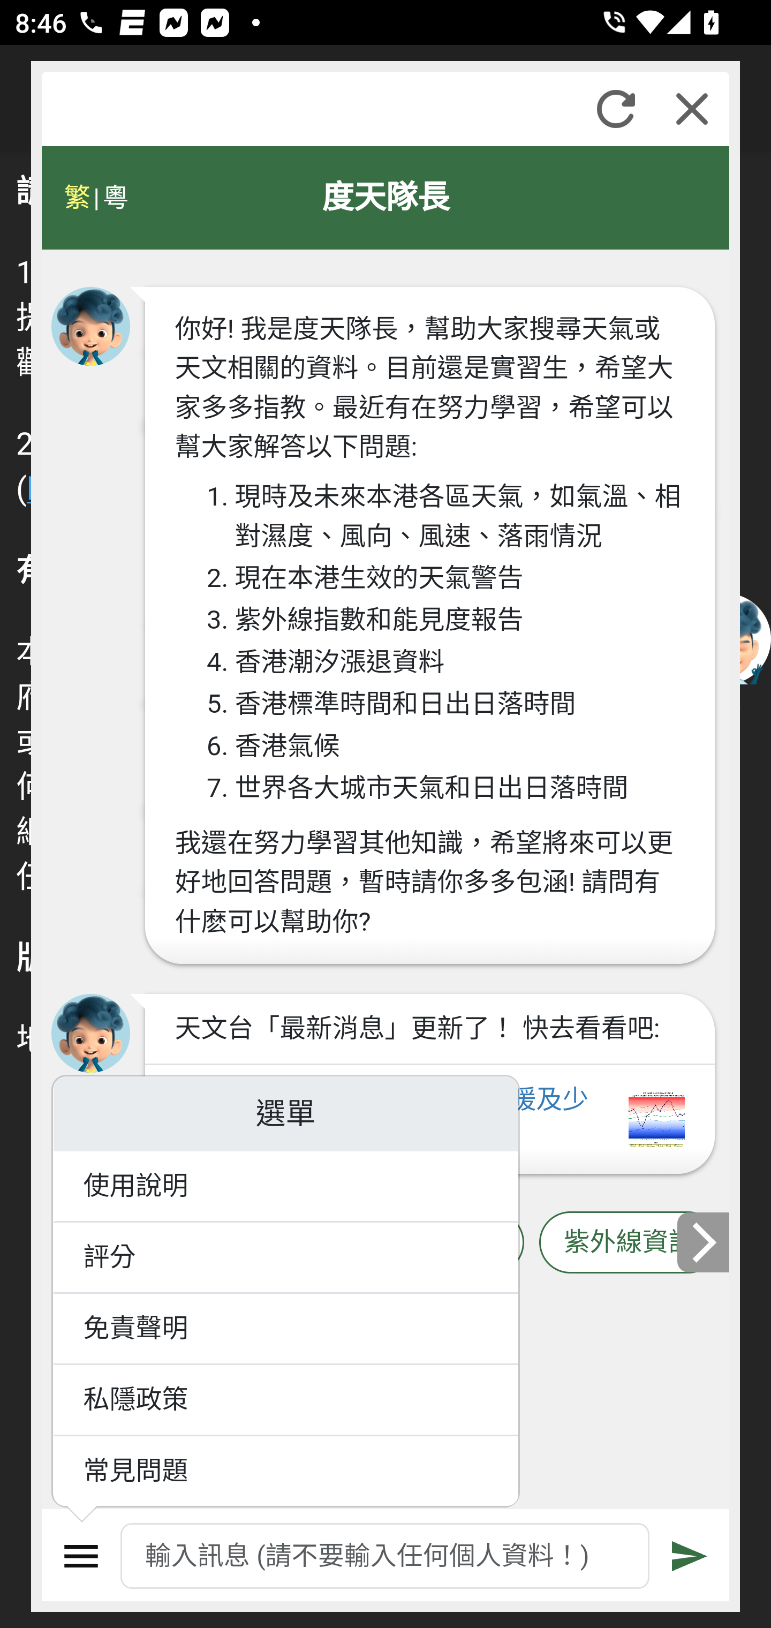 The image size is (771, 1628). What do you see at coordinates (286, 1472) in the screenshot?
I see `常見問題` at bounding box center [286, 1472].